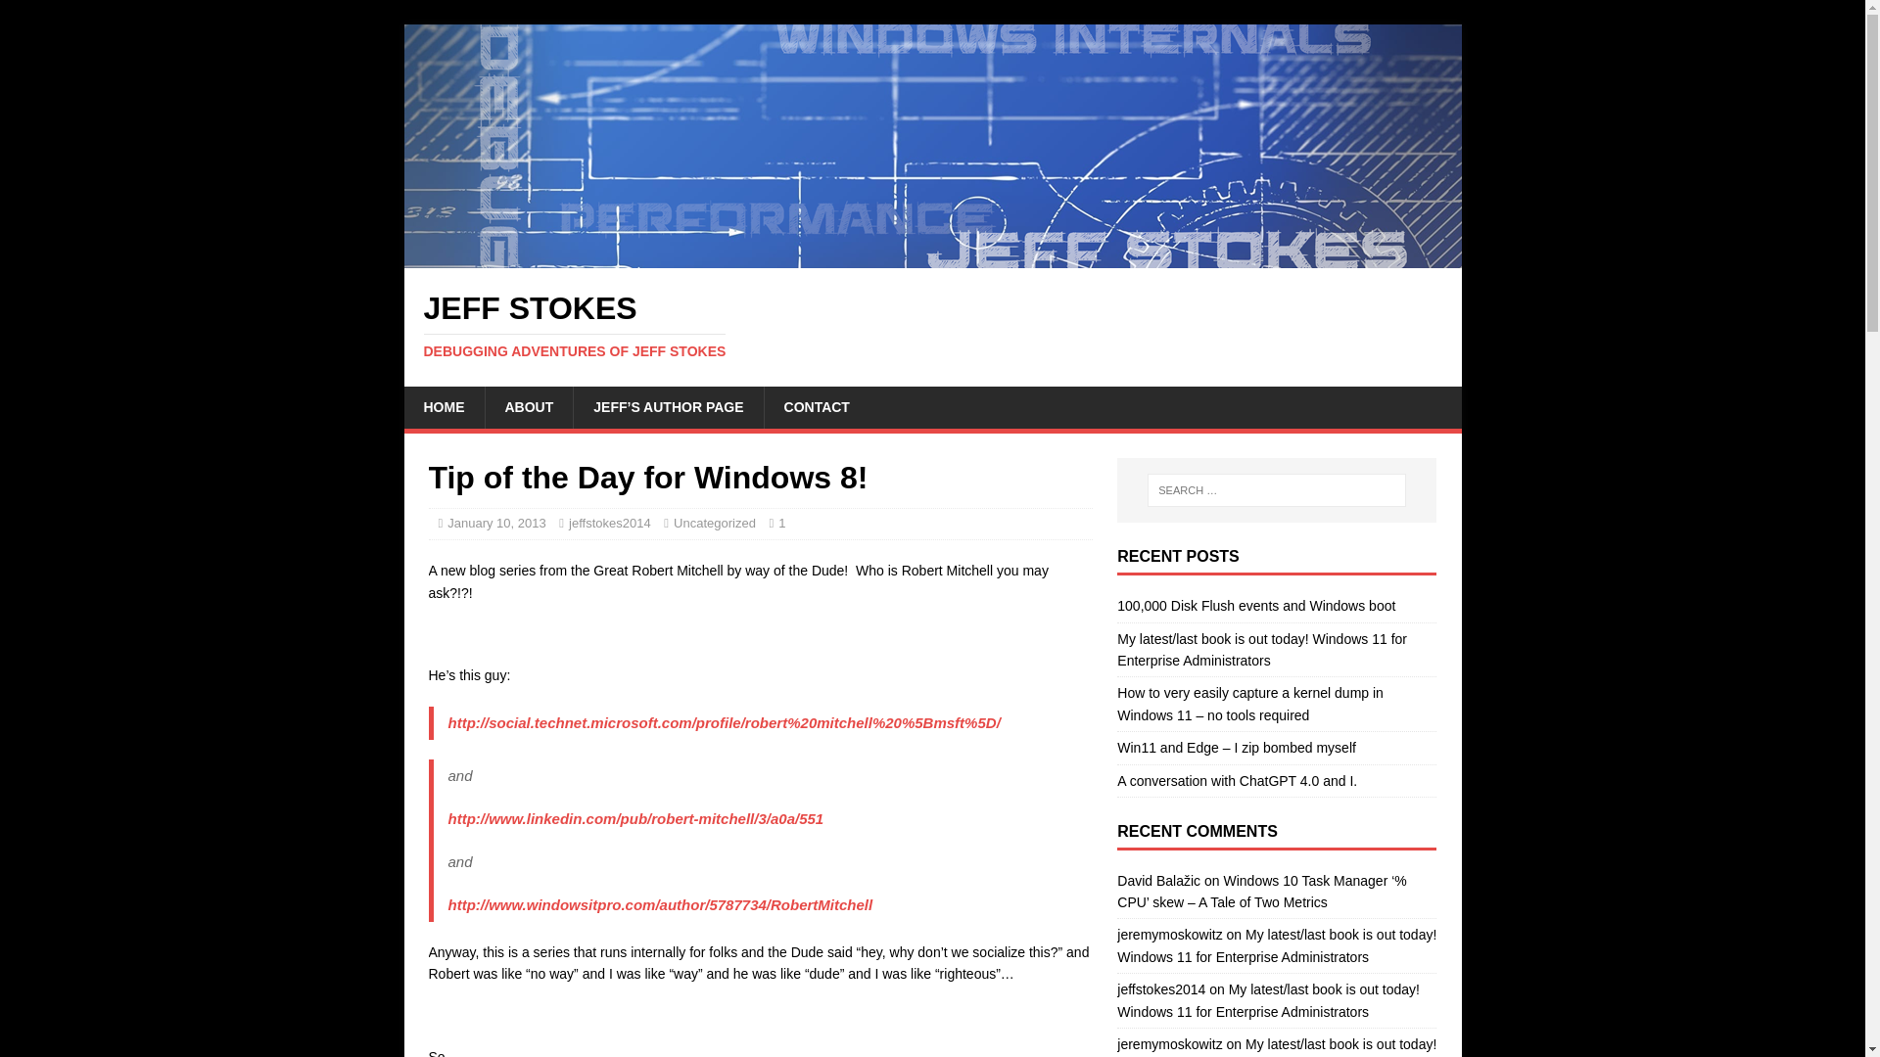 The image size is (1880, 1057). Describe the element at coordinates (932, 326) in the screenshot. I see `CONTACT` at that location.